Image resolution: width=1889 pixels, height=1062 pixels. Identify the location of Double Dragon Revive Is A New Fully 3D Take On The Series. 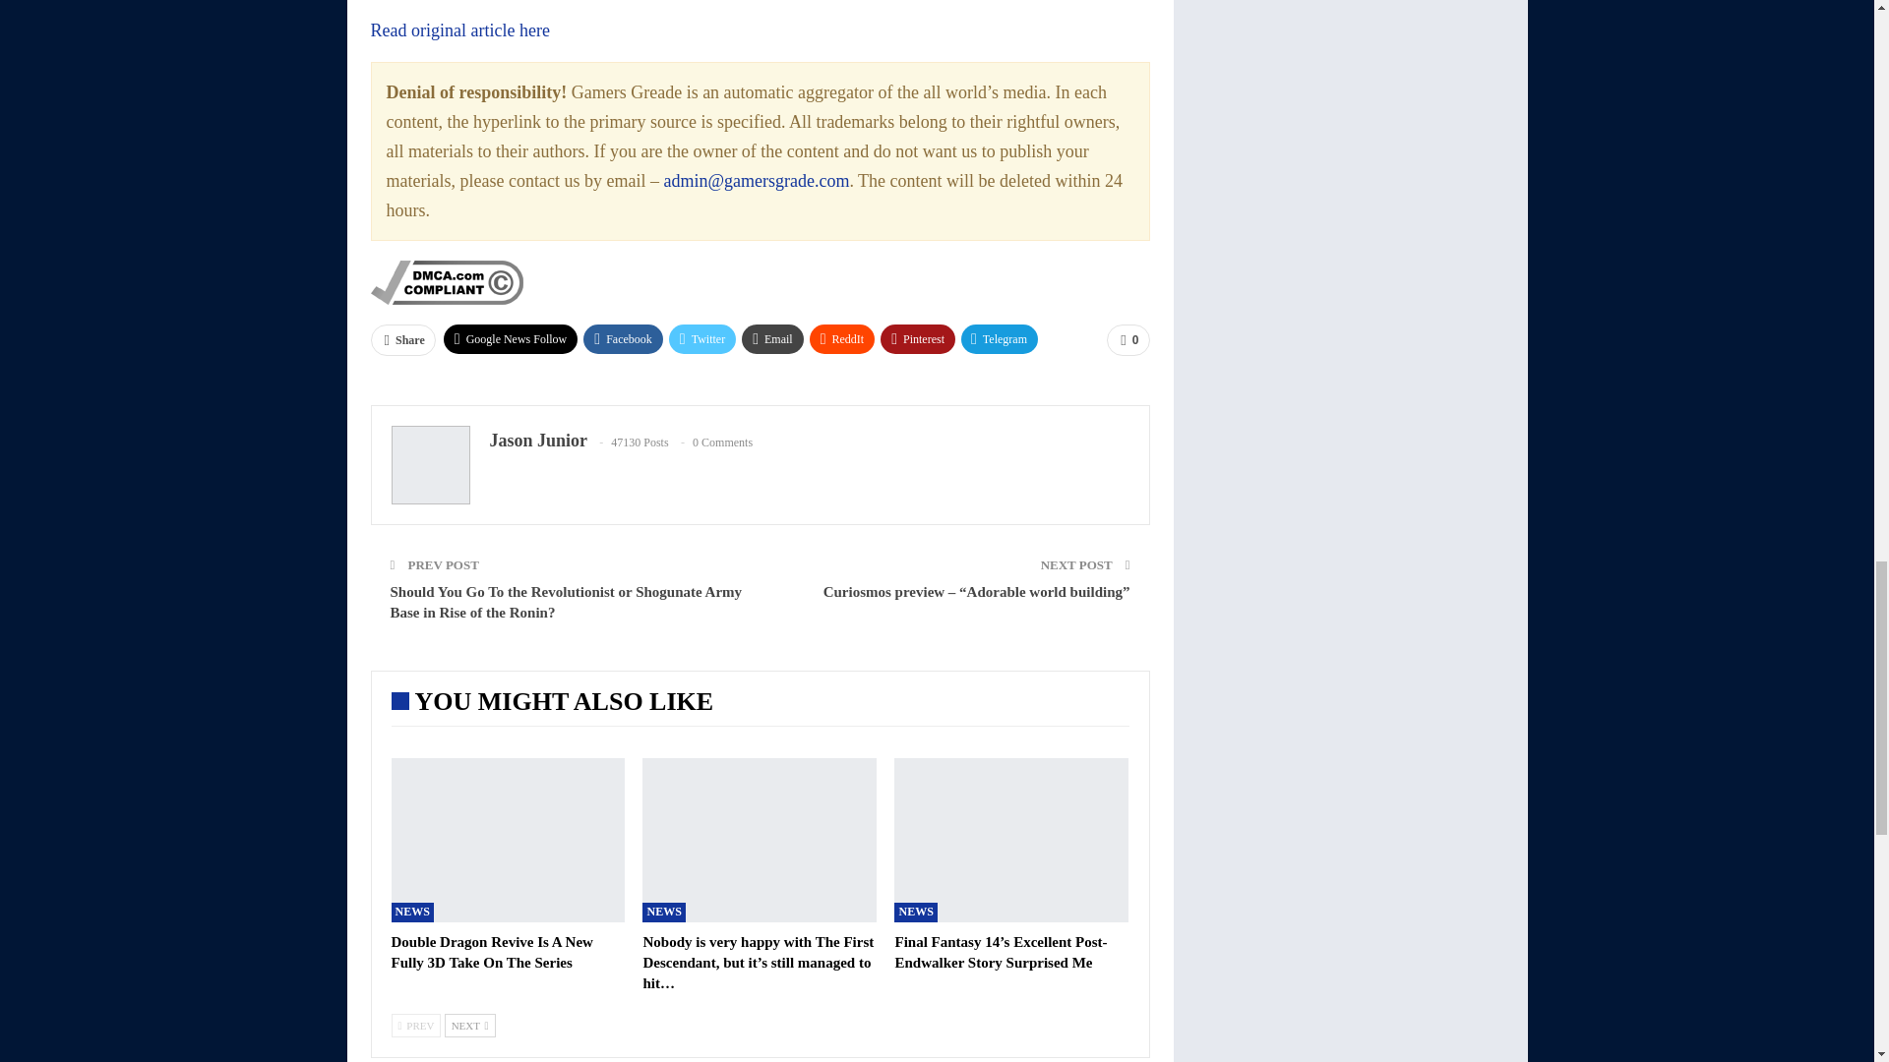
(508, 840).